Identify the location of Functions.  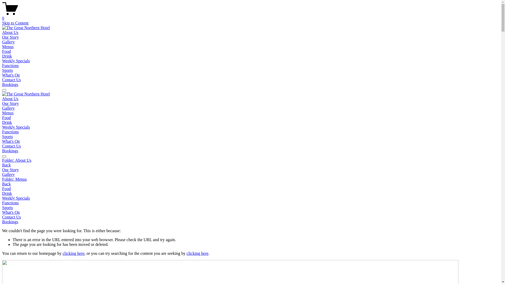
(11, 66).